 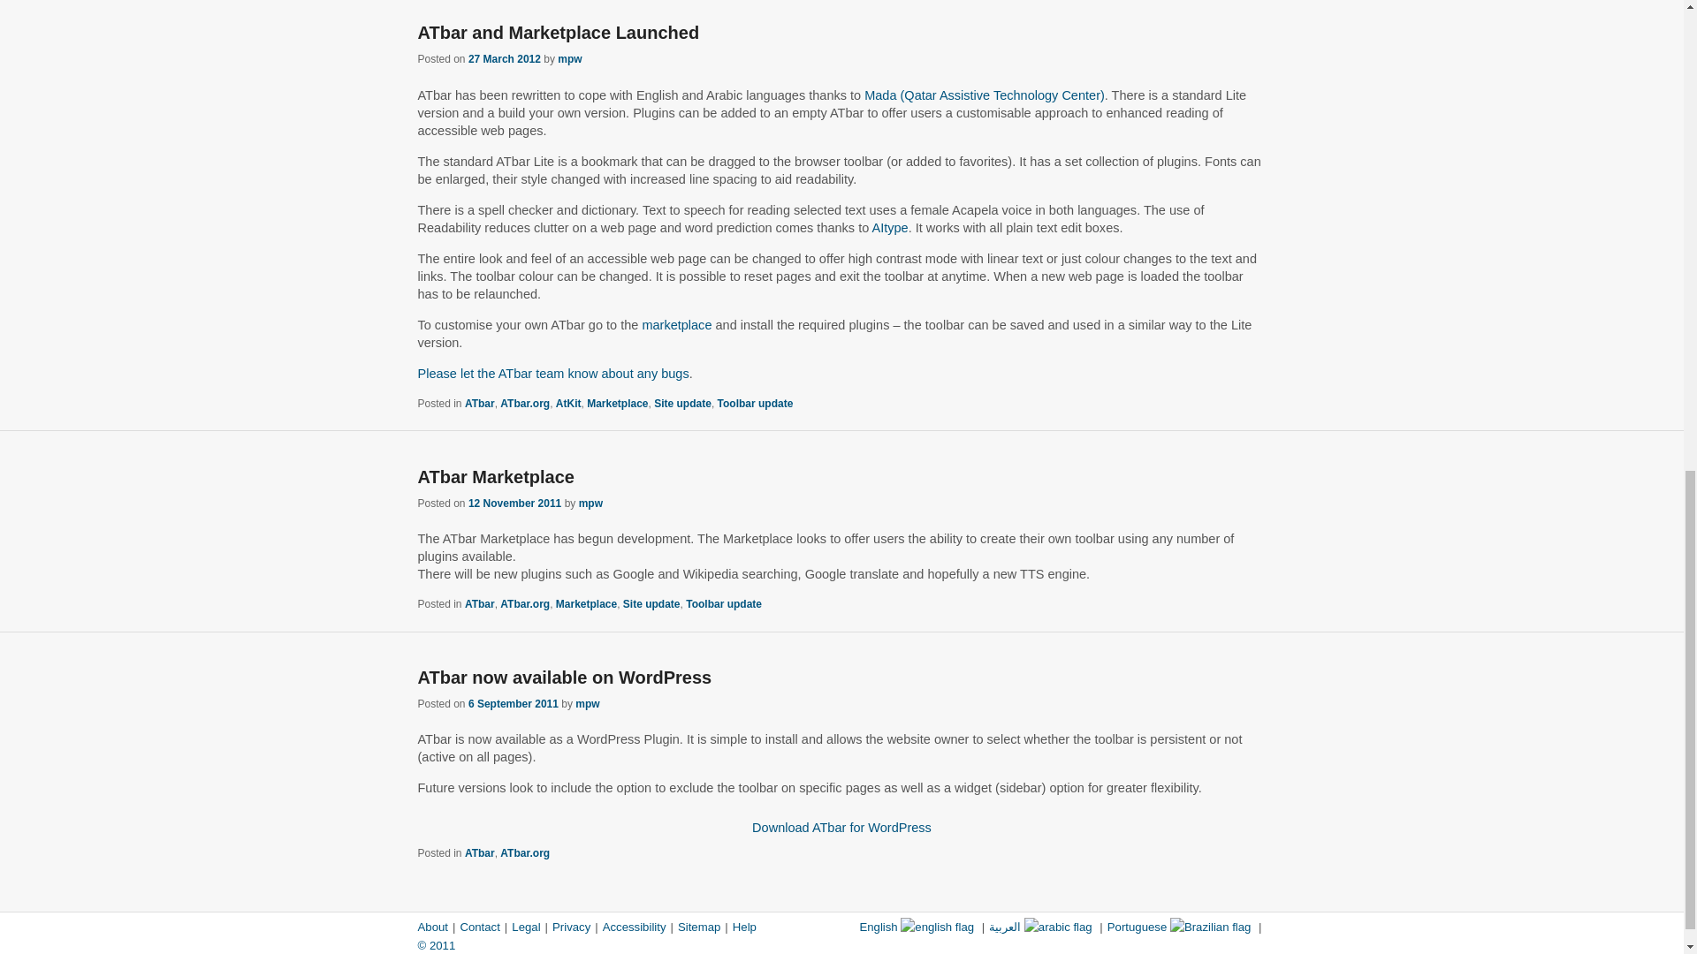 What do you see at coordinates (559, 32) in the screenshot?
I see `Permalink to ATbar and Marketplace Launched` at bounding box center [559, 32].